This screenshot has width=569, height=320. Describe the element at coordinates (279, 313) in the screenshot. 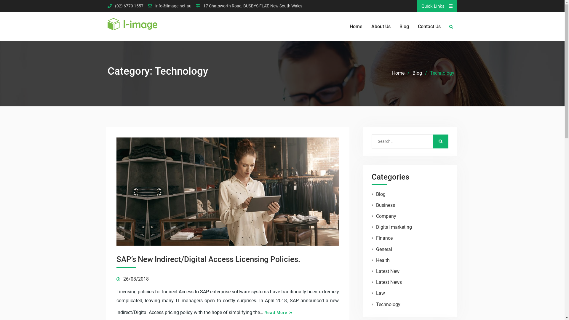

I see `Read More` at that location.